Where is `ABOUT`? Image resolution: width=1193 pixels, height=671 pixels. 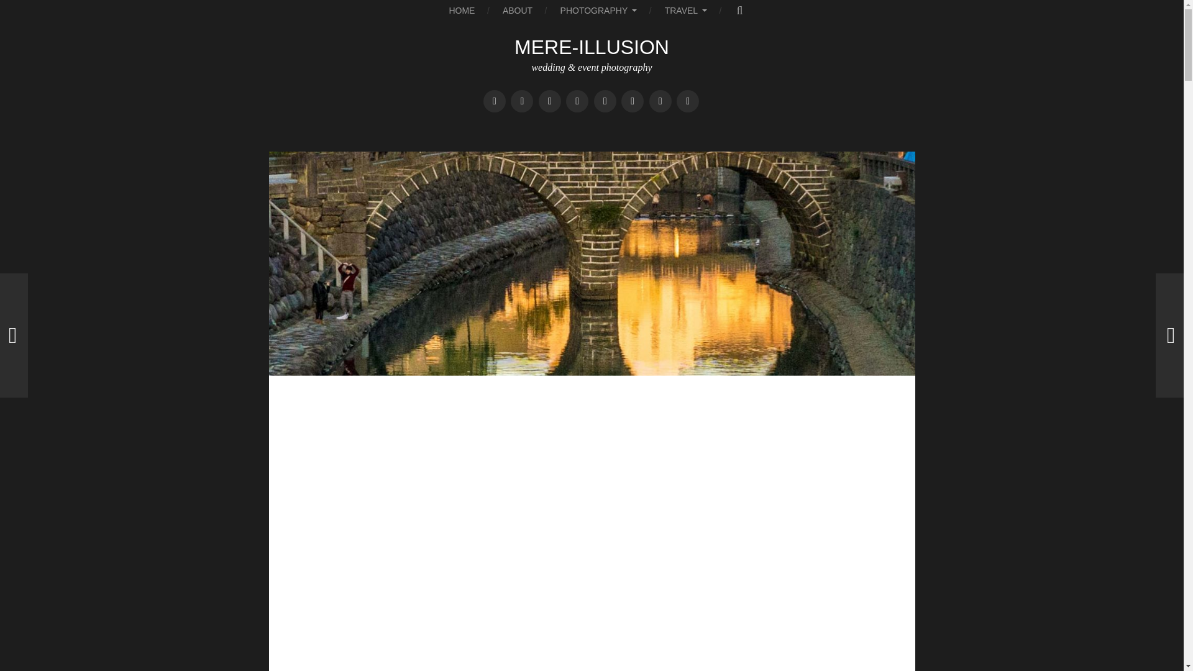 ABOUT is located at coordinates (517, 10).